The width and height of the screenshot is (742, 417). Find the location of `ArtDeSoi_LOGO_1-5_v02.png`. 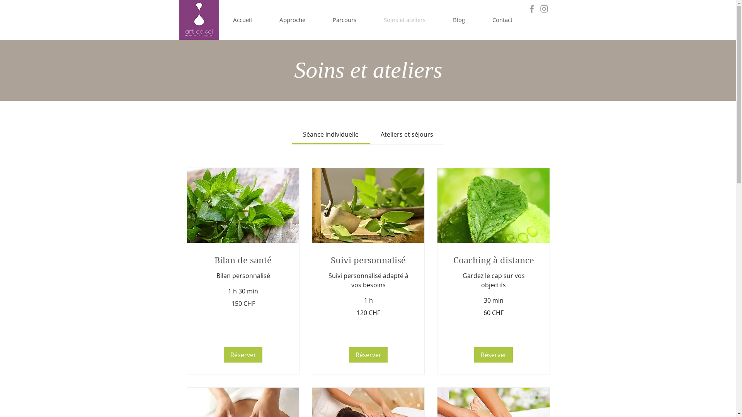

ArtDeSoi_LOGO_1-5_v02.png is located at coordinates (199, 20).